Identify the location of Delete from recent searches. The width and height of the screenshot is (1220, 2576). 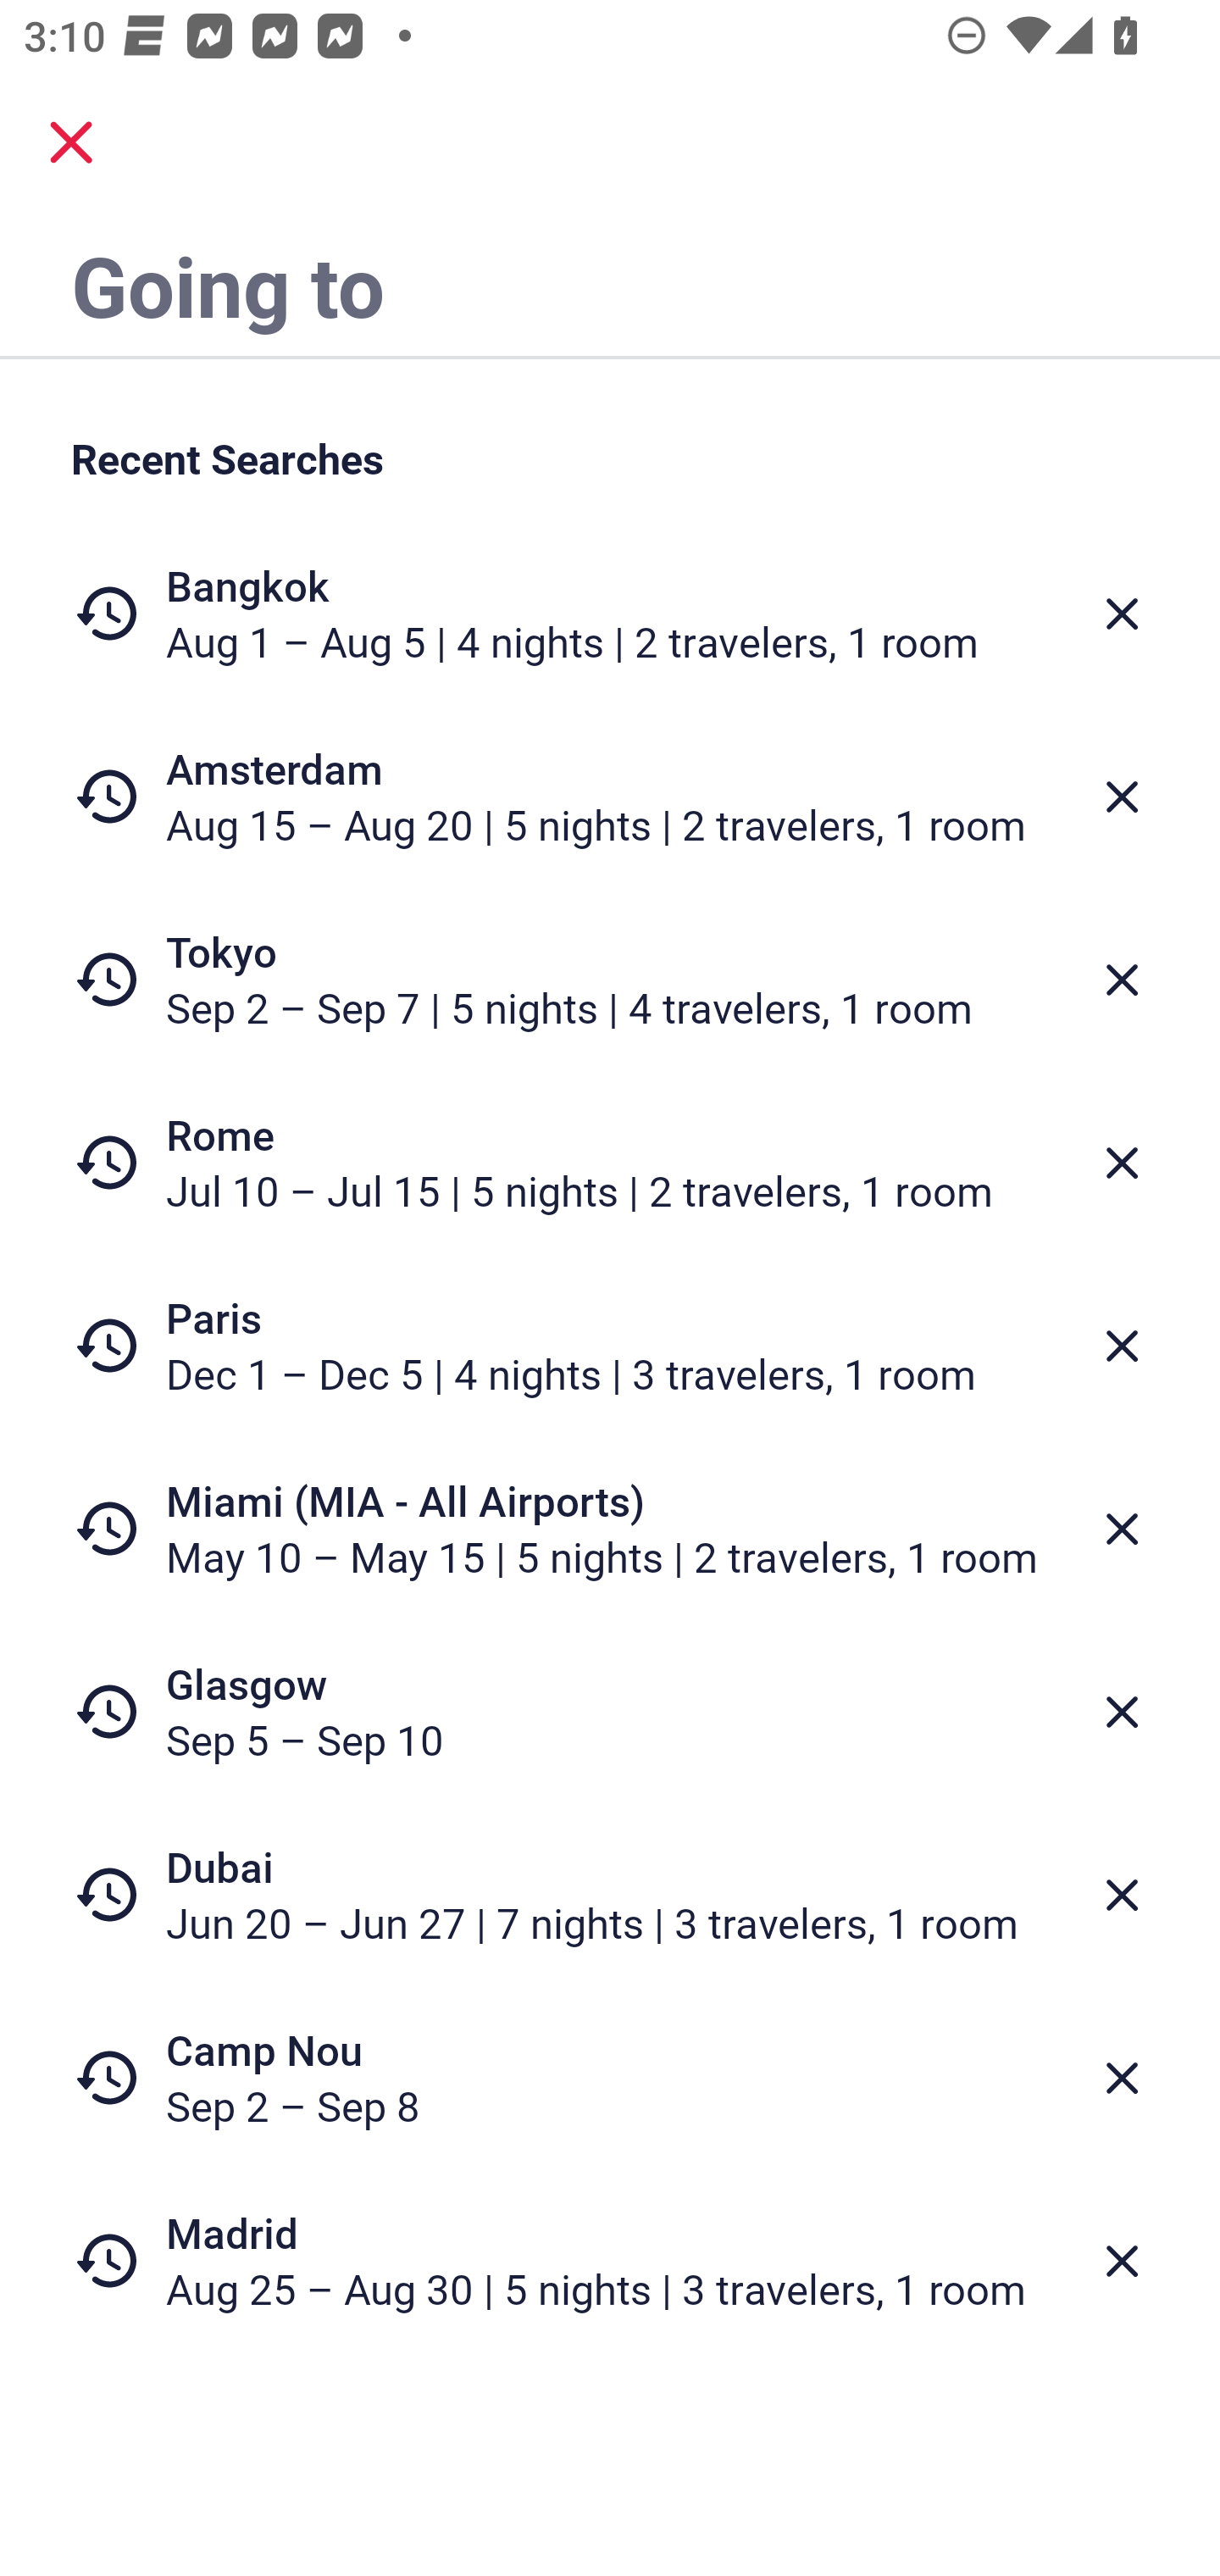
(1122, 980).